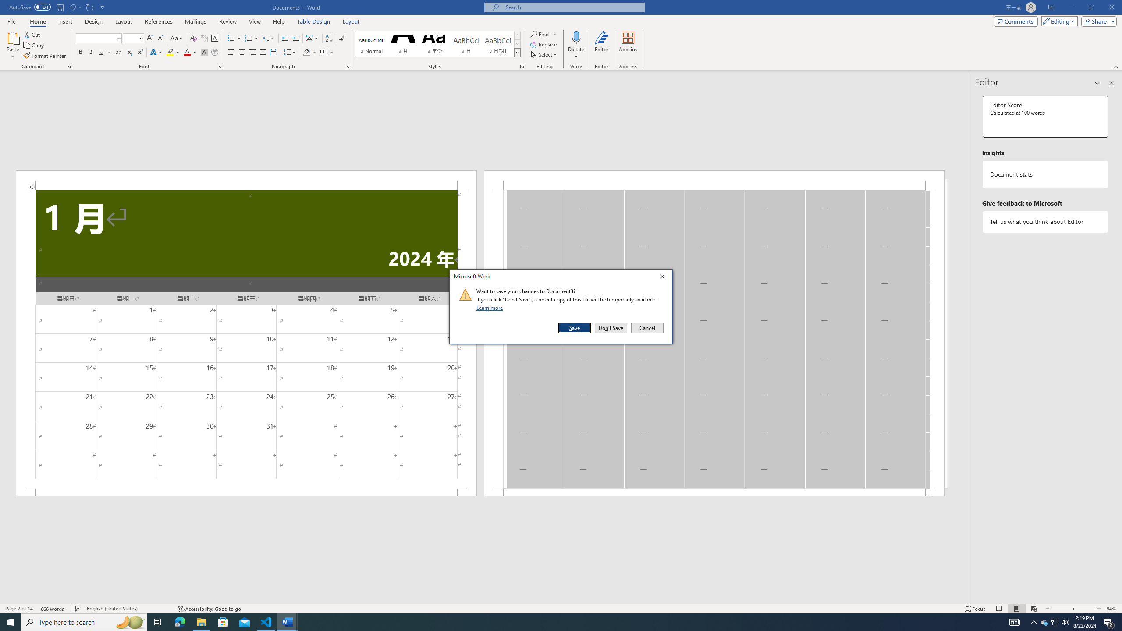 The image size is (1122, 631). I want to click on Replace..., so click(544, 44).